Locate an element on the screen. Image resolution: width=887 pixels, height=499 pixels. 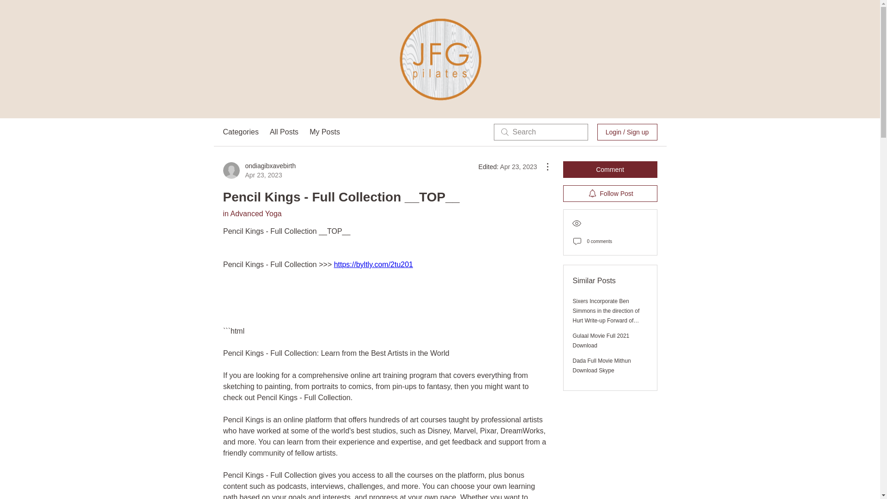
in Advanced Yoga is located at coordinates (251, 213).